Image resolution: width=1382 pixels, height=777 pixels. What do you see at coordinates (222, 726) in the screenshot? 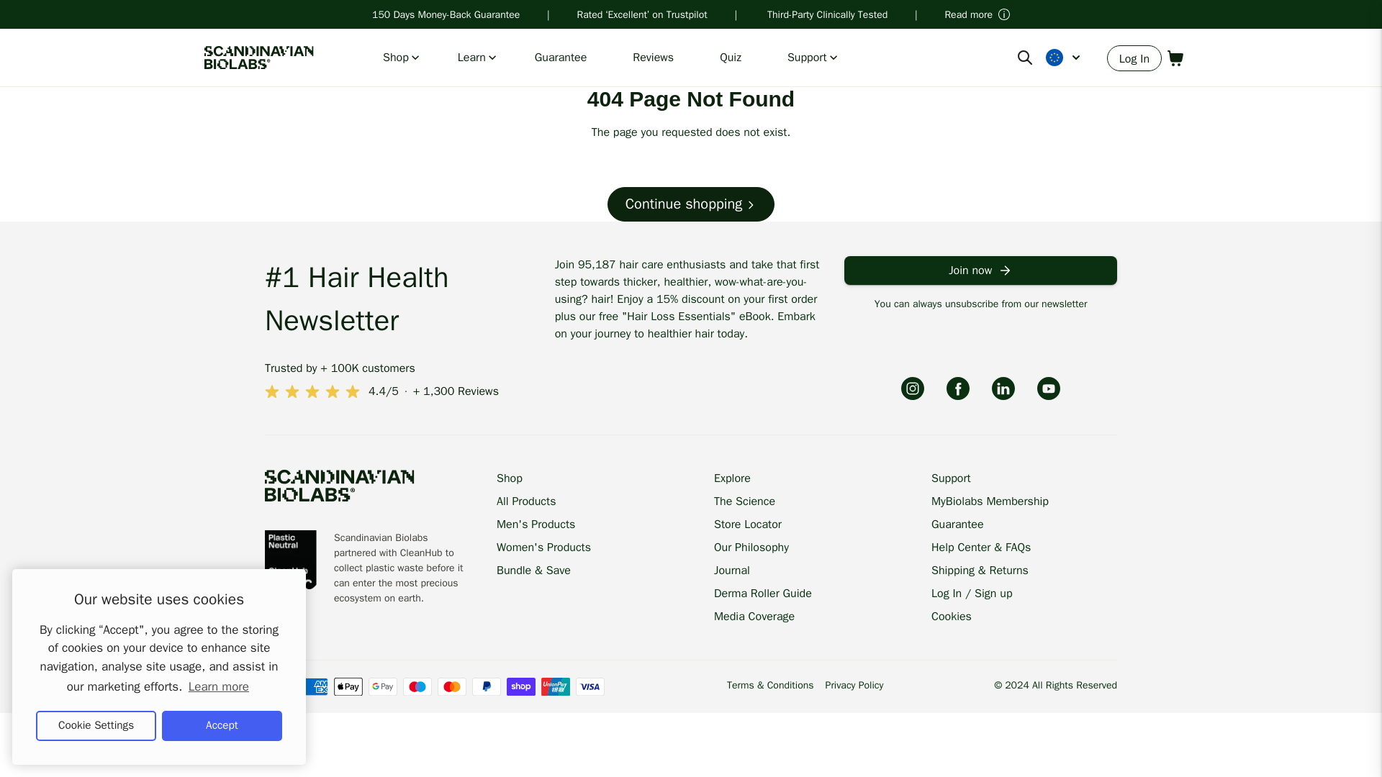
I see `Accept` at bounding box center [222, 726].